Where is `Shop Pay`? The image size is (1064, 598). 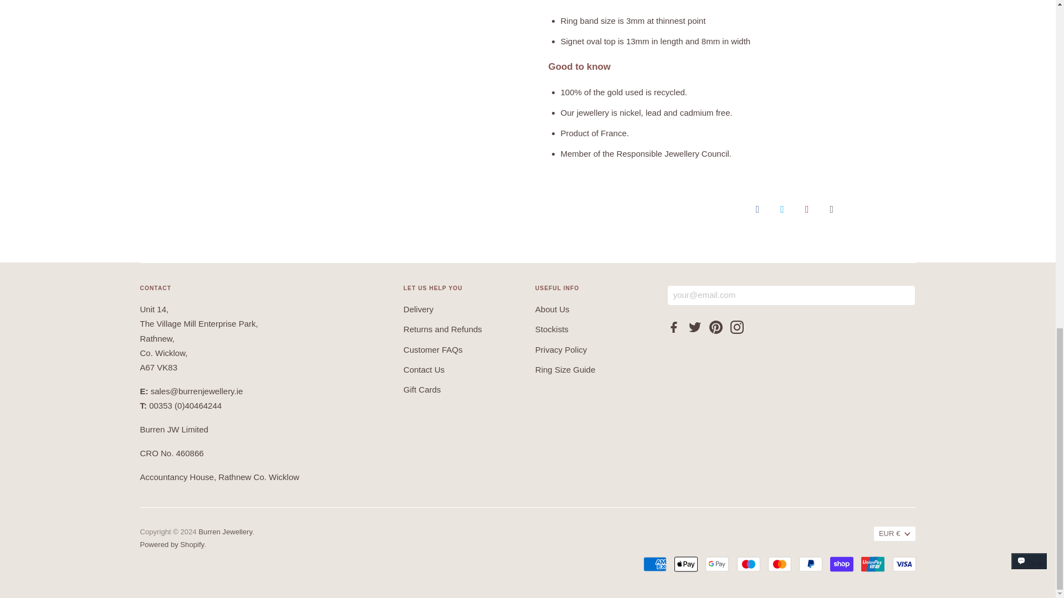
Shop Pay is located at coordinates (841, 564).